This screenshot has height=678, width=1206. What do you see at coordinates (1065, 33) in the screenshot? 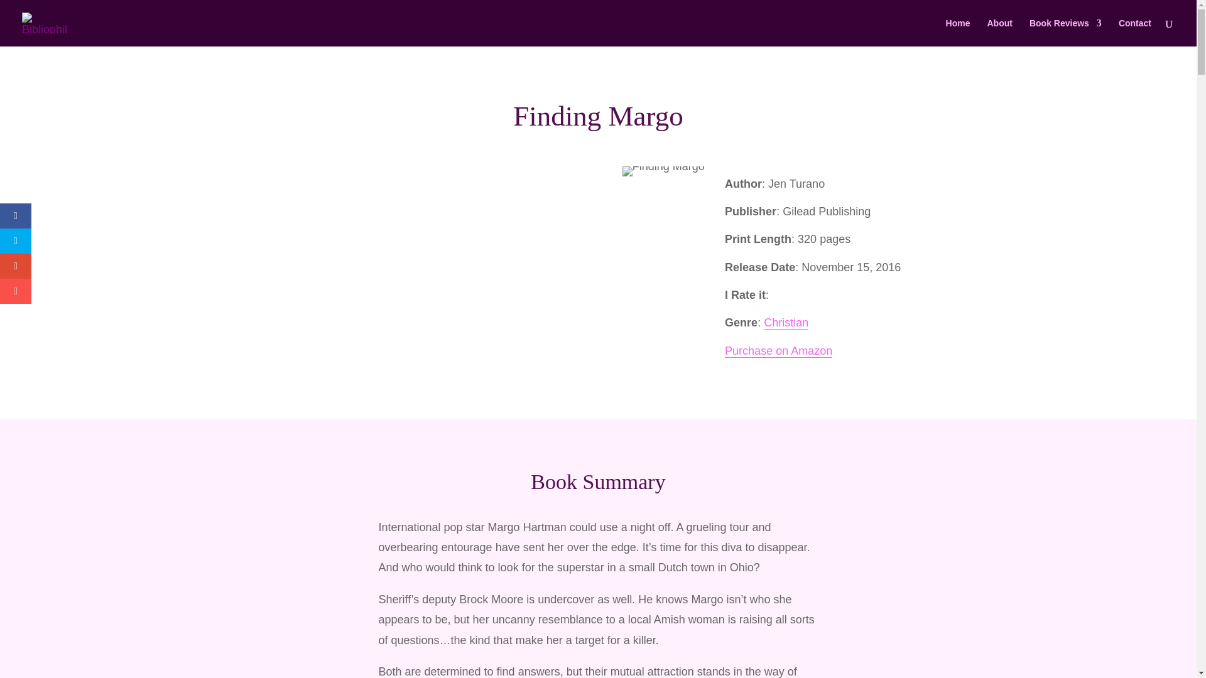
I see `Book Reviews` at bounding box center [1065, 33].